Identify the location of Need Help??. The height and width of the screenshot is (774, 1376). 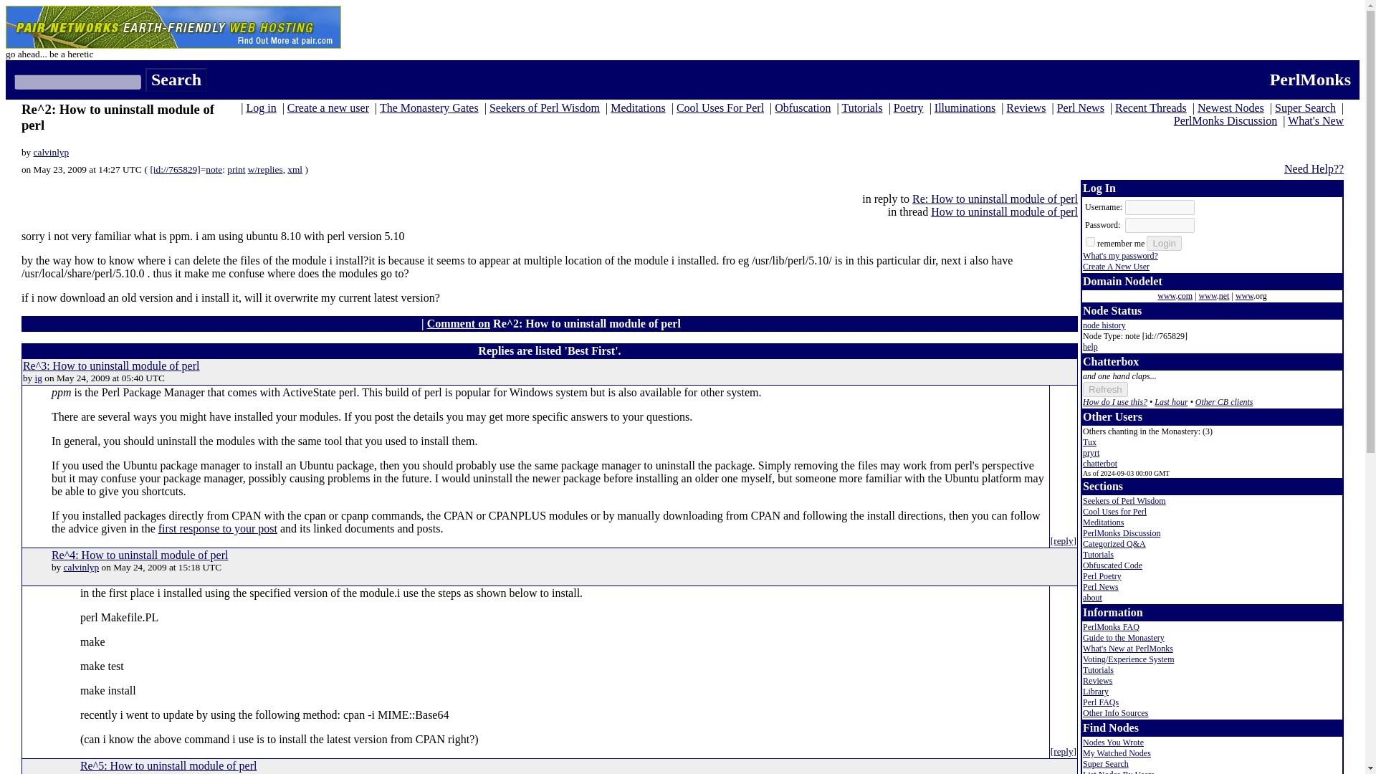
(1314, 168).